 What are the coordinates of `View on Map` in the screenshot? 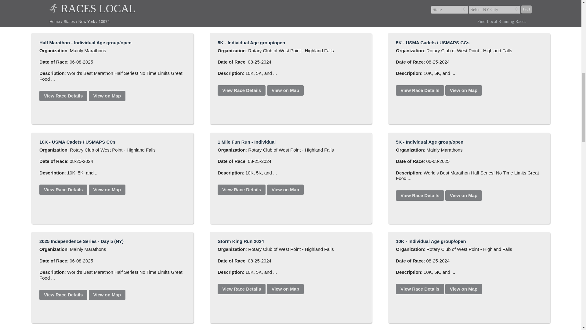 It's located at (286, 90).